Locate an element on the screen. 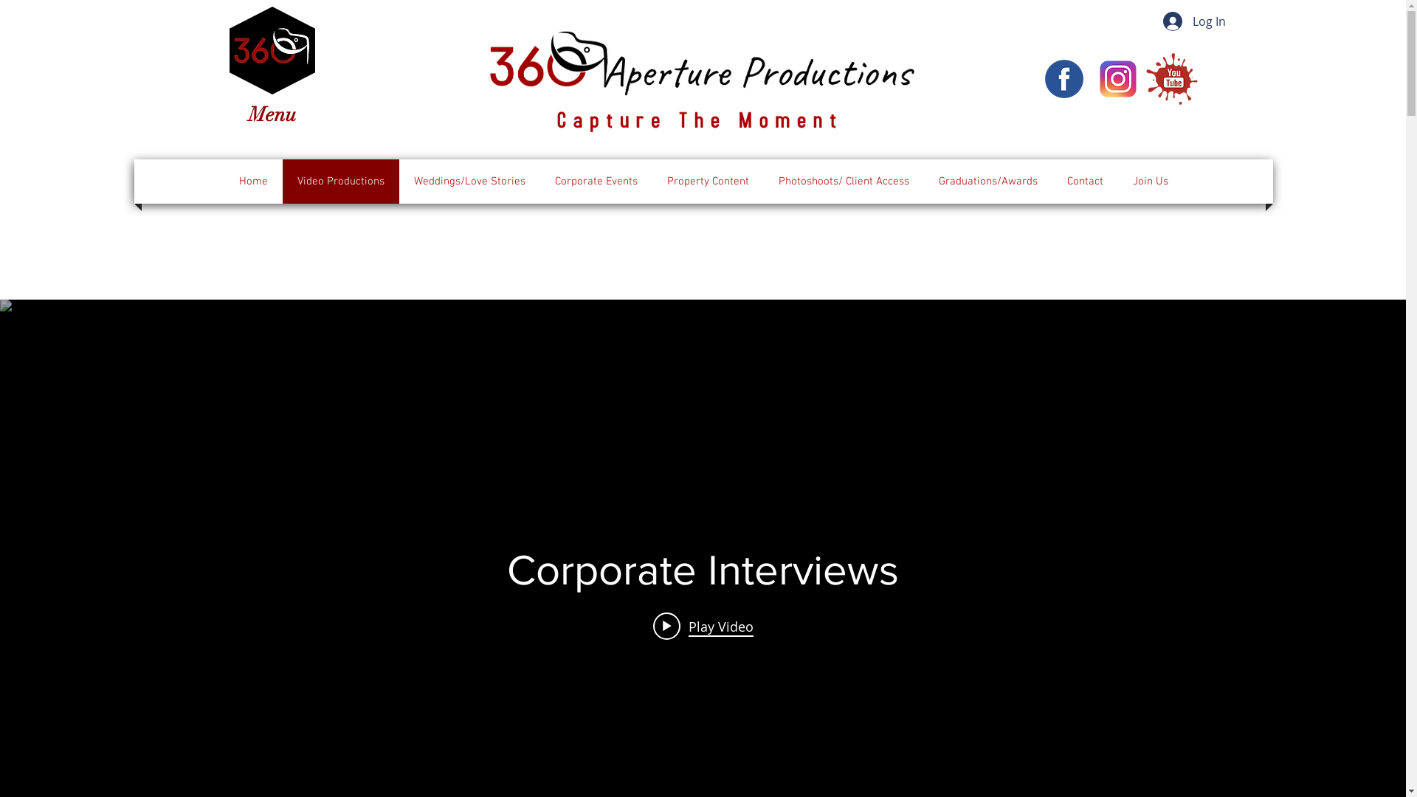 Image resolution: width=1417 pixels, height=797 pixels. Join Us is located at coordinates (1151, 182).